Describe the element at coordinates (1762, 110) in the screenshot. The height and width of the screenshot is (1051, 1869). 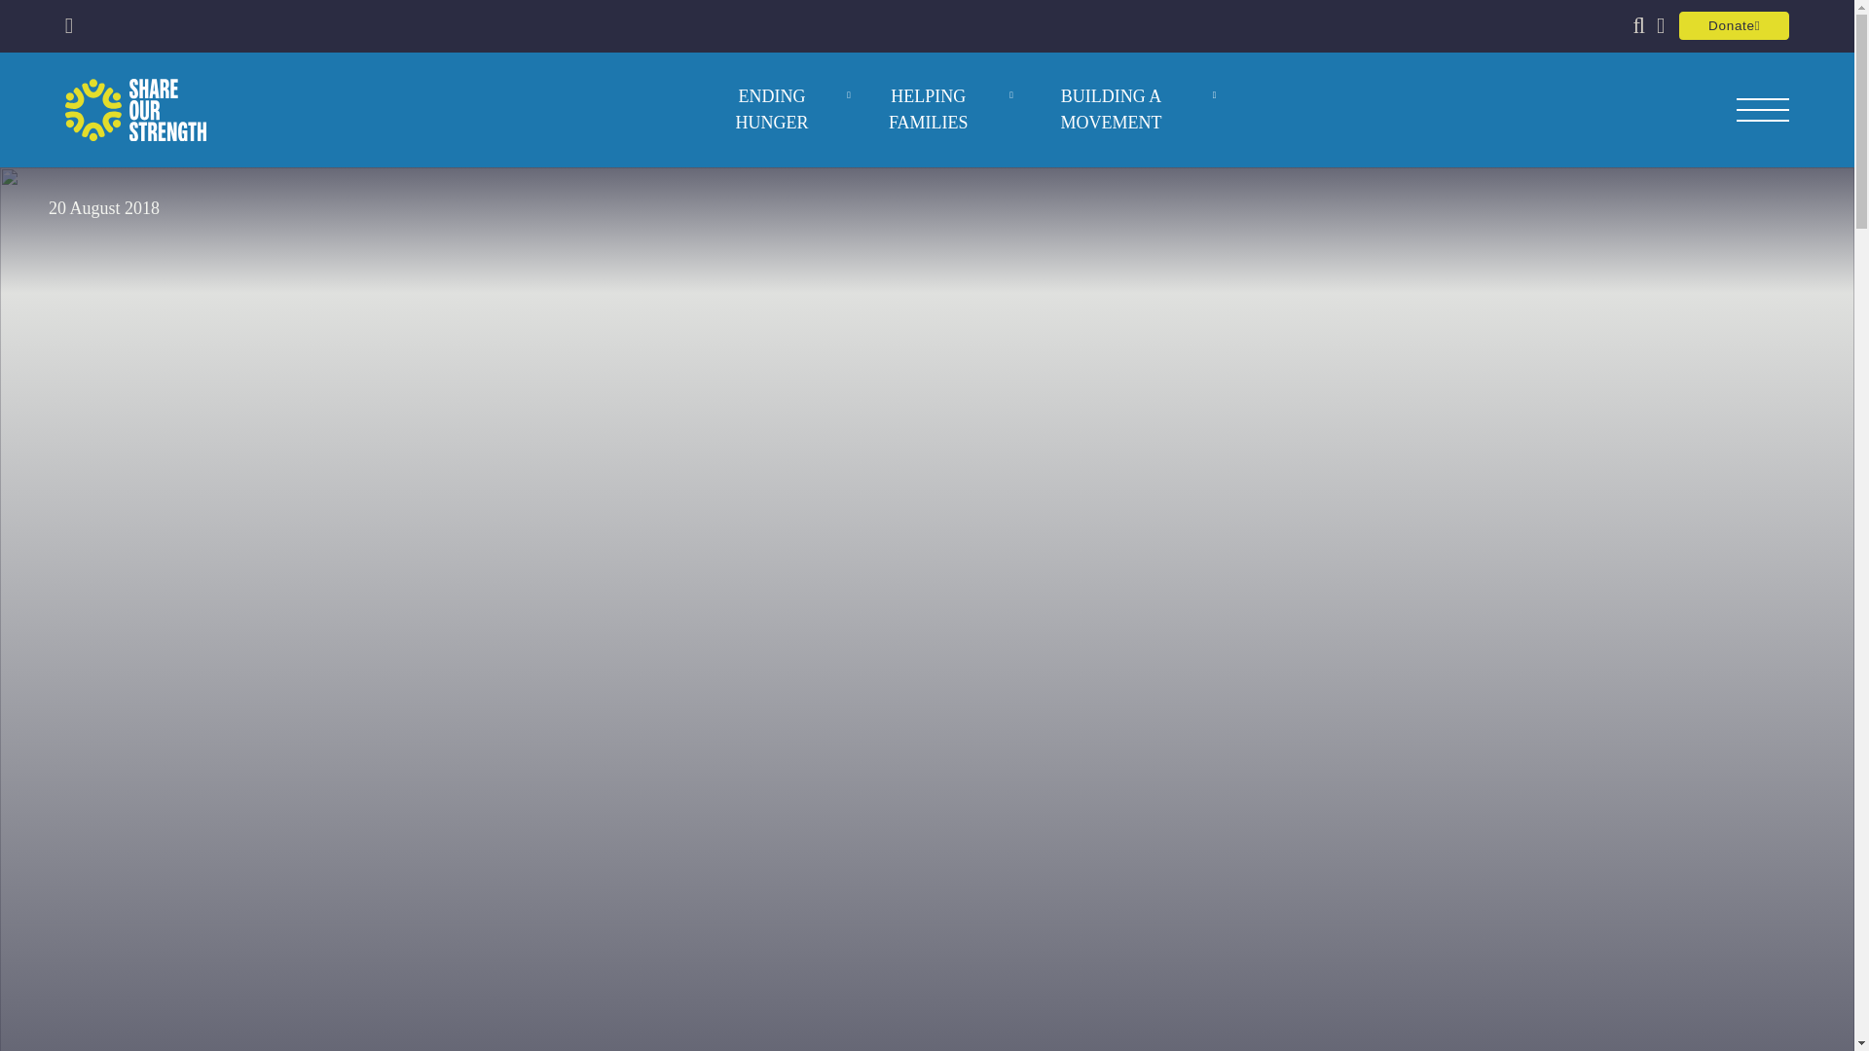
I see `Toggle navigation` at that location.